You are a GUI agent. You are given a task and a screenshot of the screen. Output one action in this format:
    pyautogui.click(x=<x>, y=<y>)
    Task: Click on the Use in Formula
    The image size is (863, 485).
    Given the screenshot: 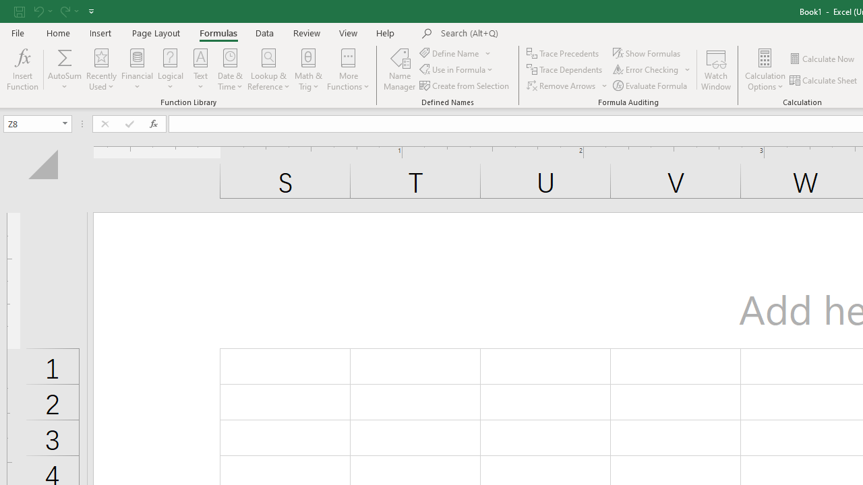 What is the action you would take?
    pyautogui.click(x=457, y=70)
    